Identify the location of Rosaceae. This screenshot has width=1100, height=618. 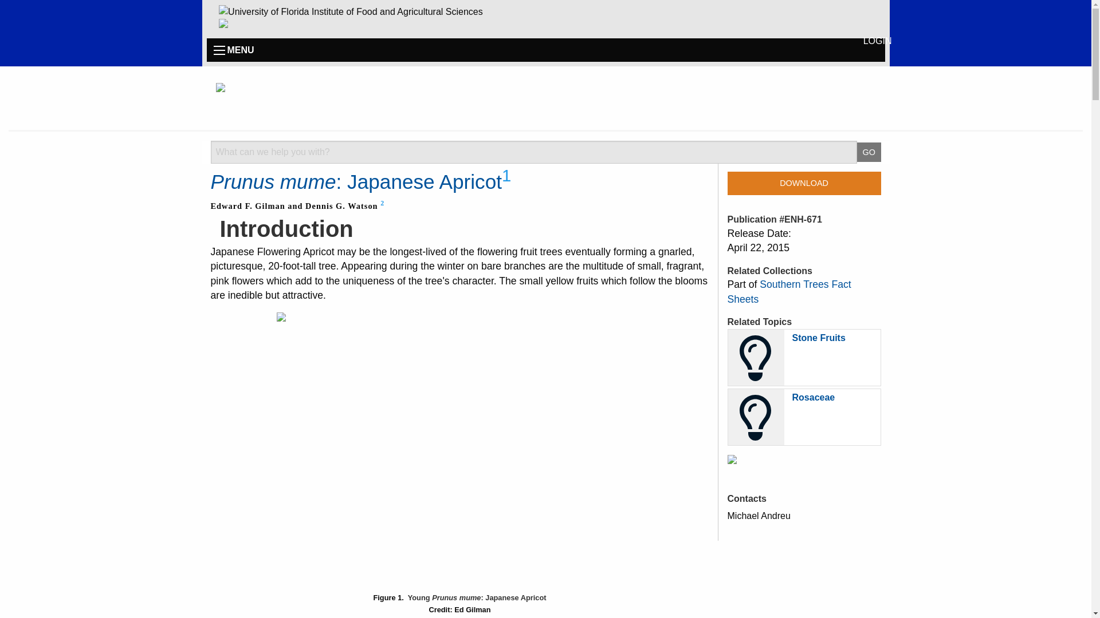
(814, 397).